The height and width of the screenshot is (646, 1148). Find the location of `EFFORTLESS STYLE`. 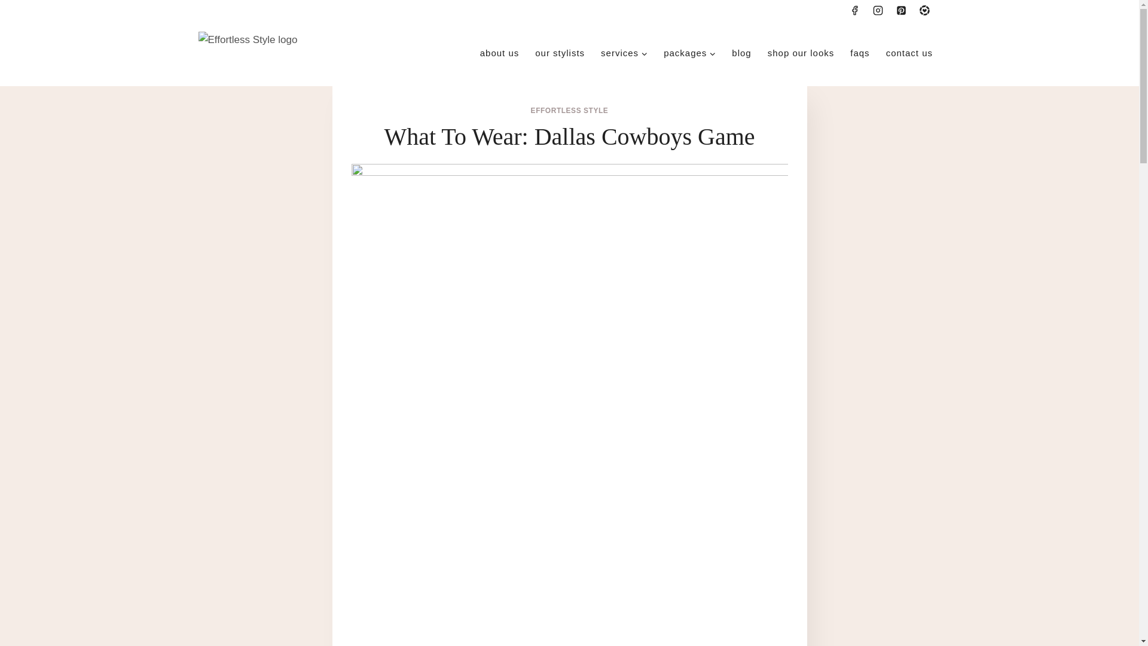

EFFORTLESS STYLE is located at coordinates (569, 111).